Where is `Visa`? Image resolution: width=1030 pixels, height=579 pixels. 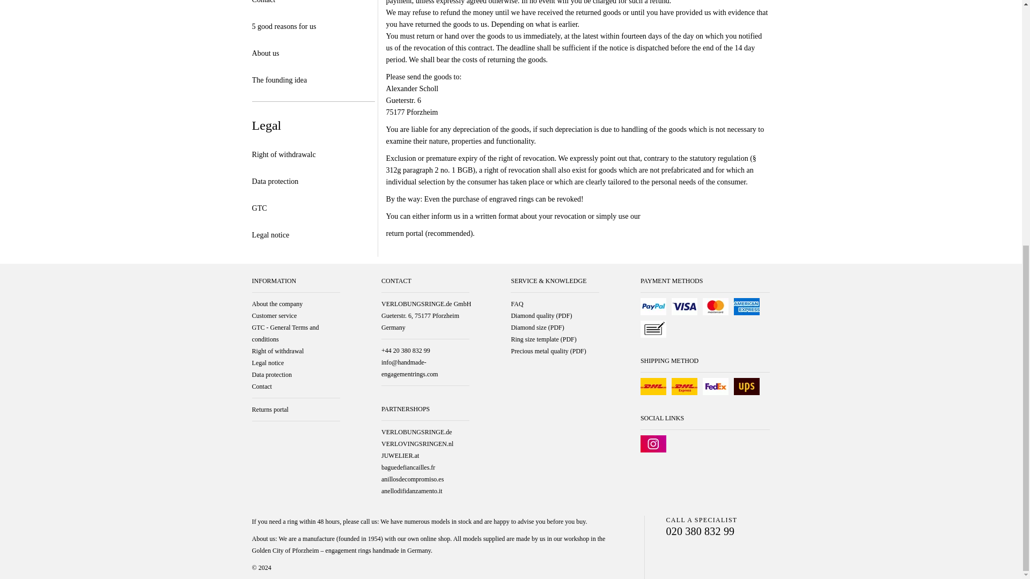
Visa is located at coordinates (684, 307).